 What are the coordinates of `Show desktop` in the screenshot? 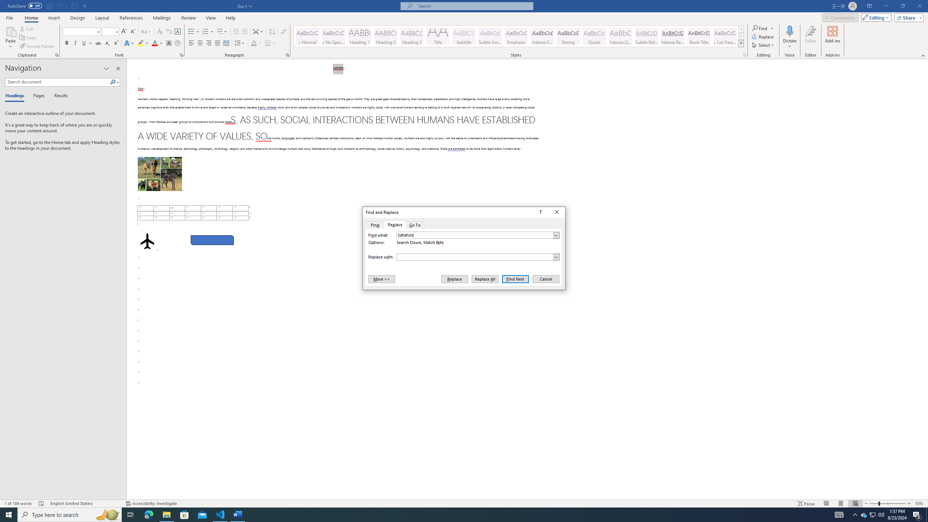 It's located at (178, 32).